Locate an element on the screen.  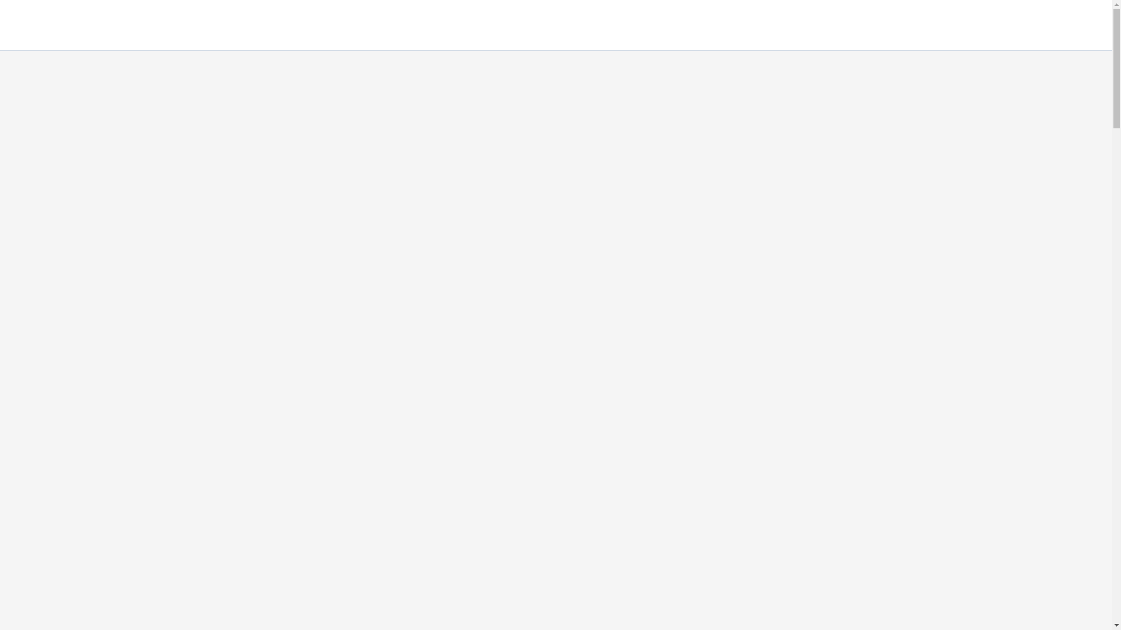
CancelHow is located at coordinates (52, 18).